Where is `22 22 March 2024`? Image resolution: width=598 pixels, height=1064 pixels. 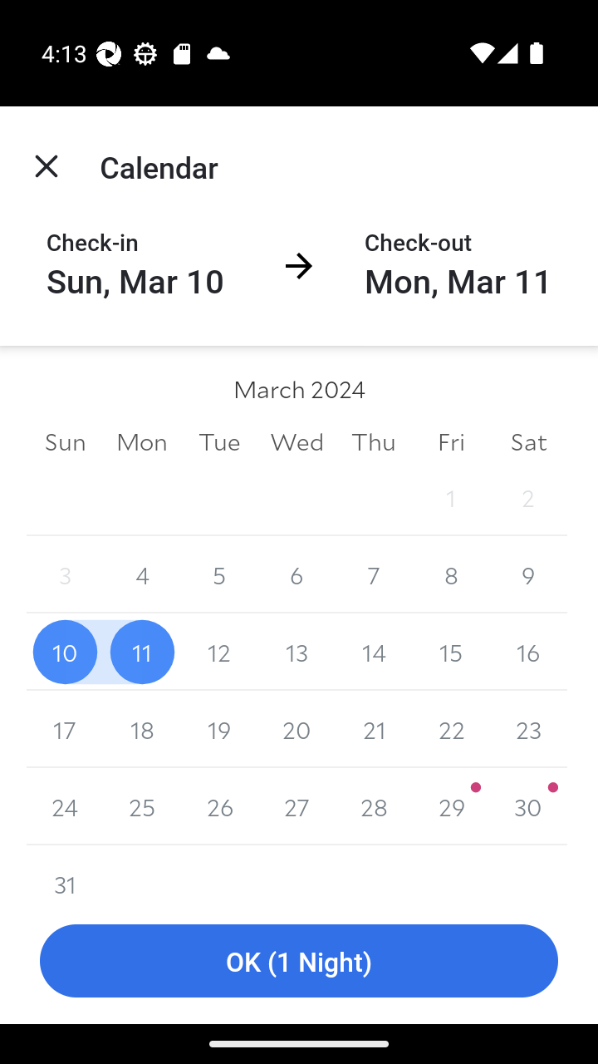 22 22 March 2024 is located at coordinates (450, 729).